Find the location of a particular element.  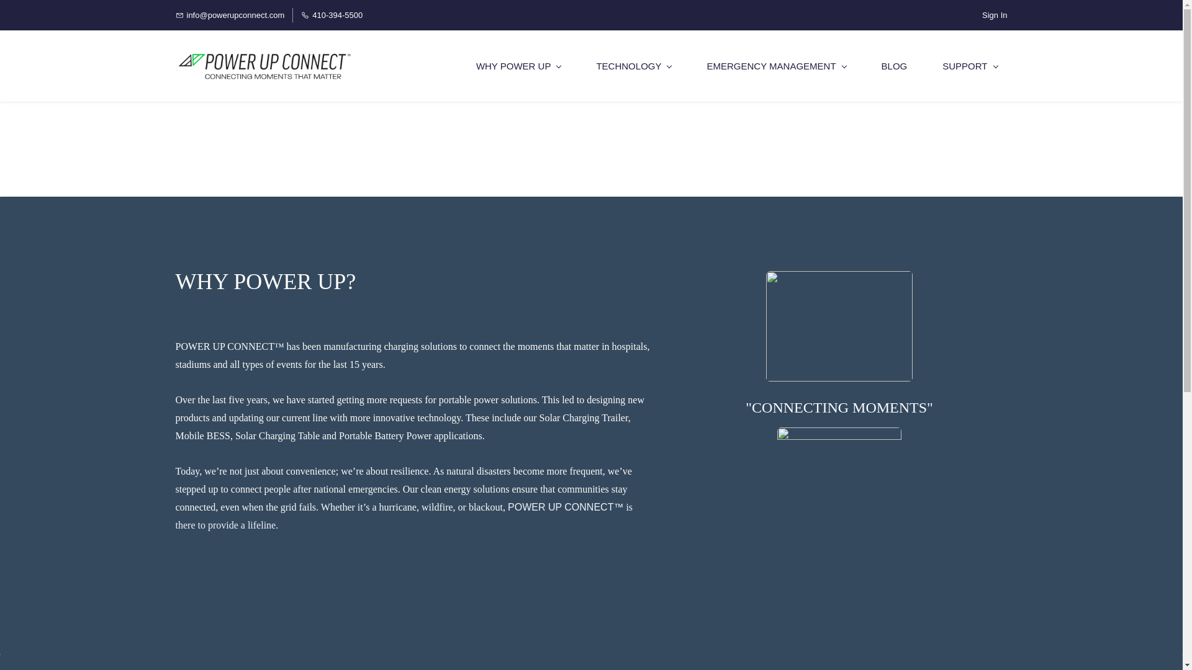

410-394-5500 is located at coordinates (332, 15).